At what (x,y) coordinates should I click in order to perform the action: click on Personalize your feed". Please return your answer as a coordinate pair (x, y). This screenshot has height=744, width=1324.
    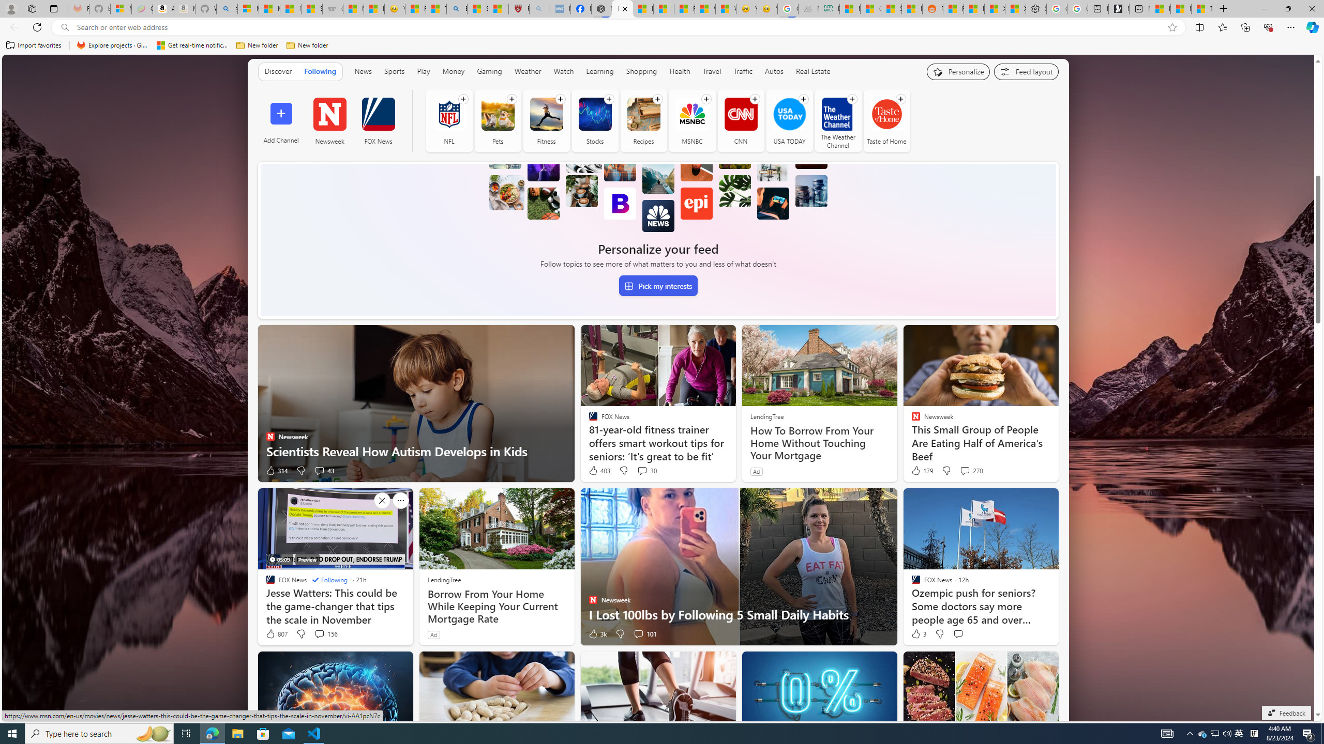
    Looking at the image, I should click on (958, 71).